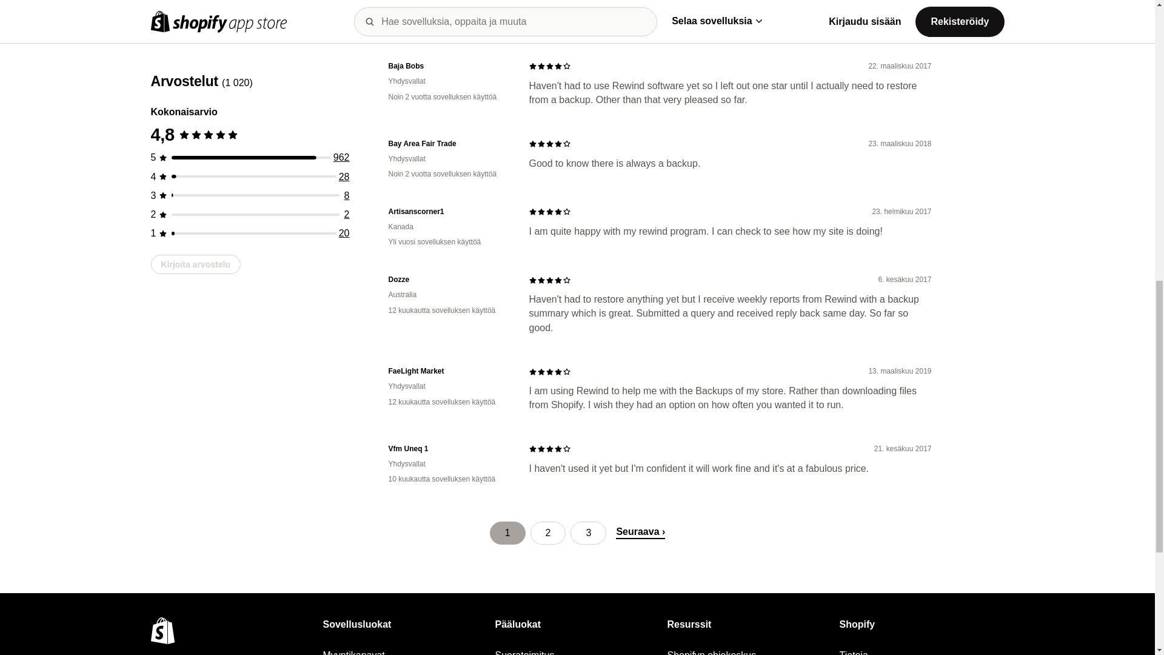 The image size is (1164, 655). What do you see at coordinates (449, 212) in the screenshot?
I see `Artisanscorner1` at bounding box center [449, 212].